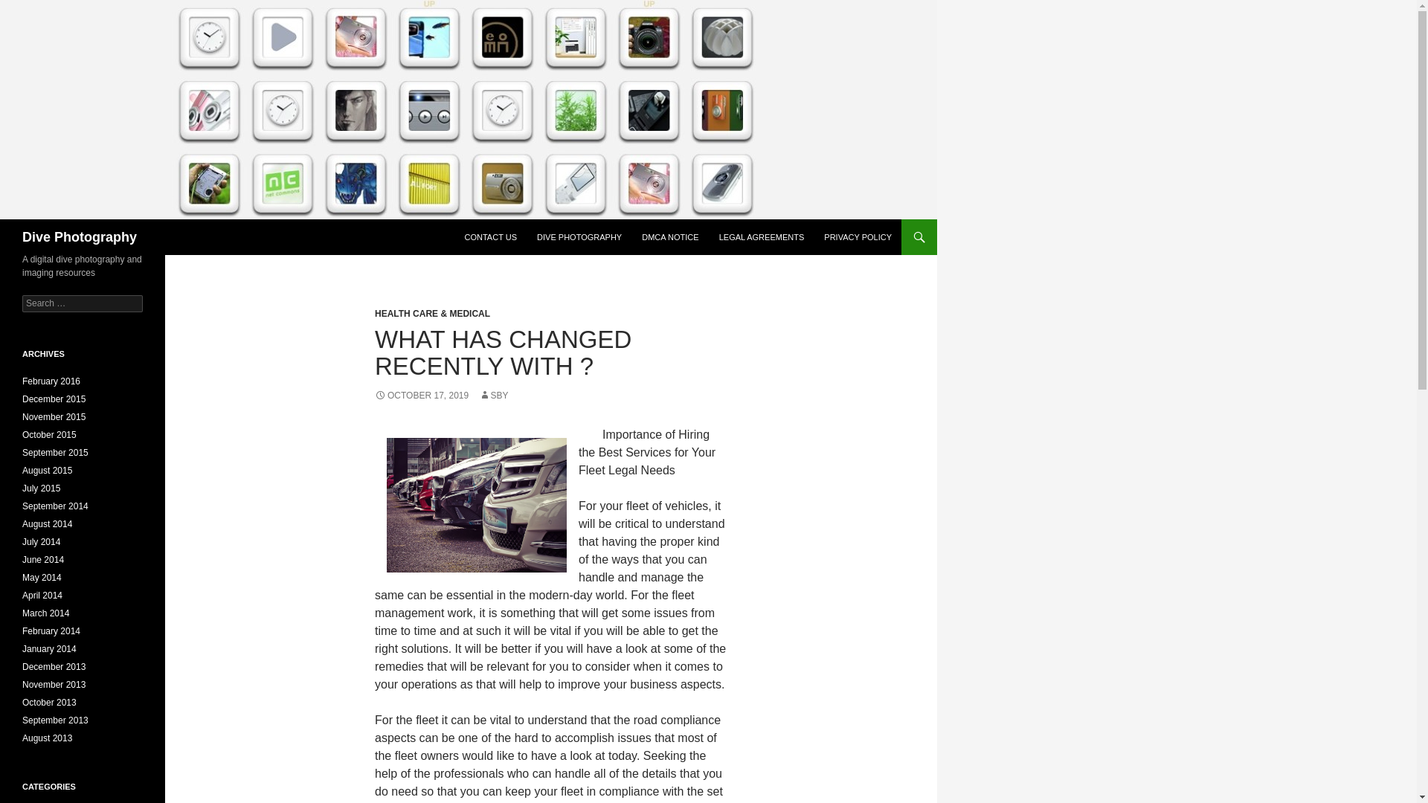 The height and width of the screenshot is (803, 1428). I want to click on PRIVACY POLICY, so click(858, 236).